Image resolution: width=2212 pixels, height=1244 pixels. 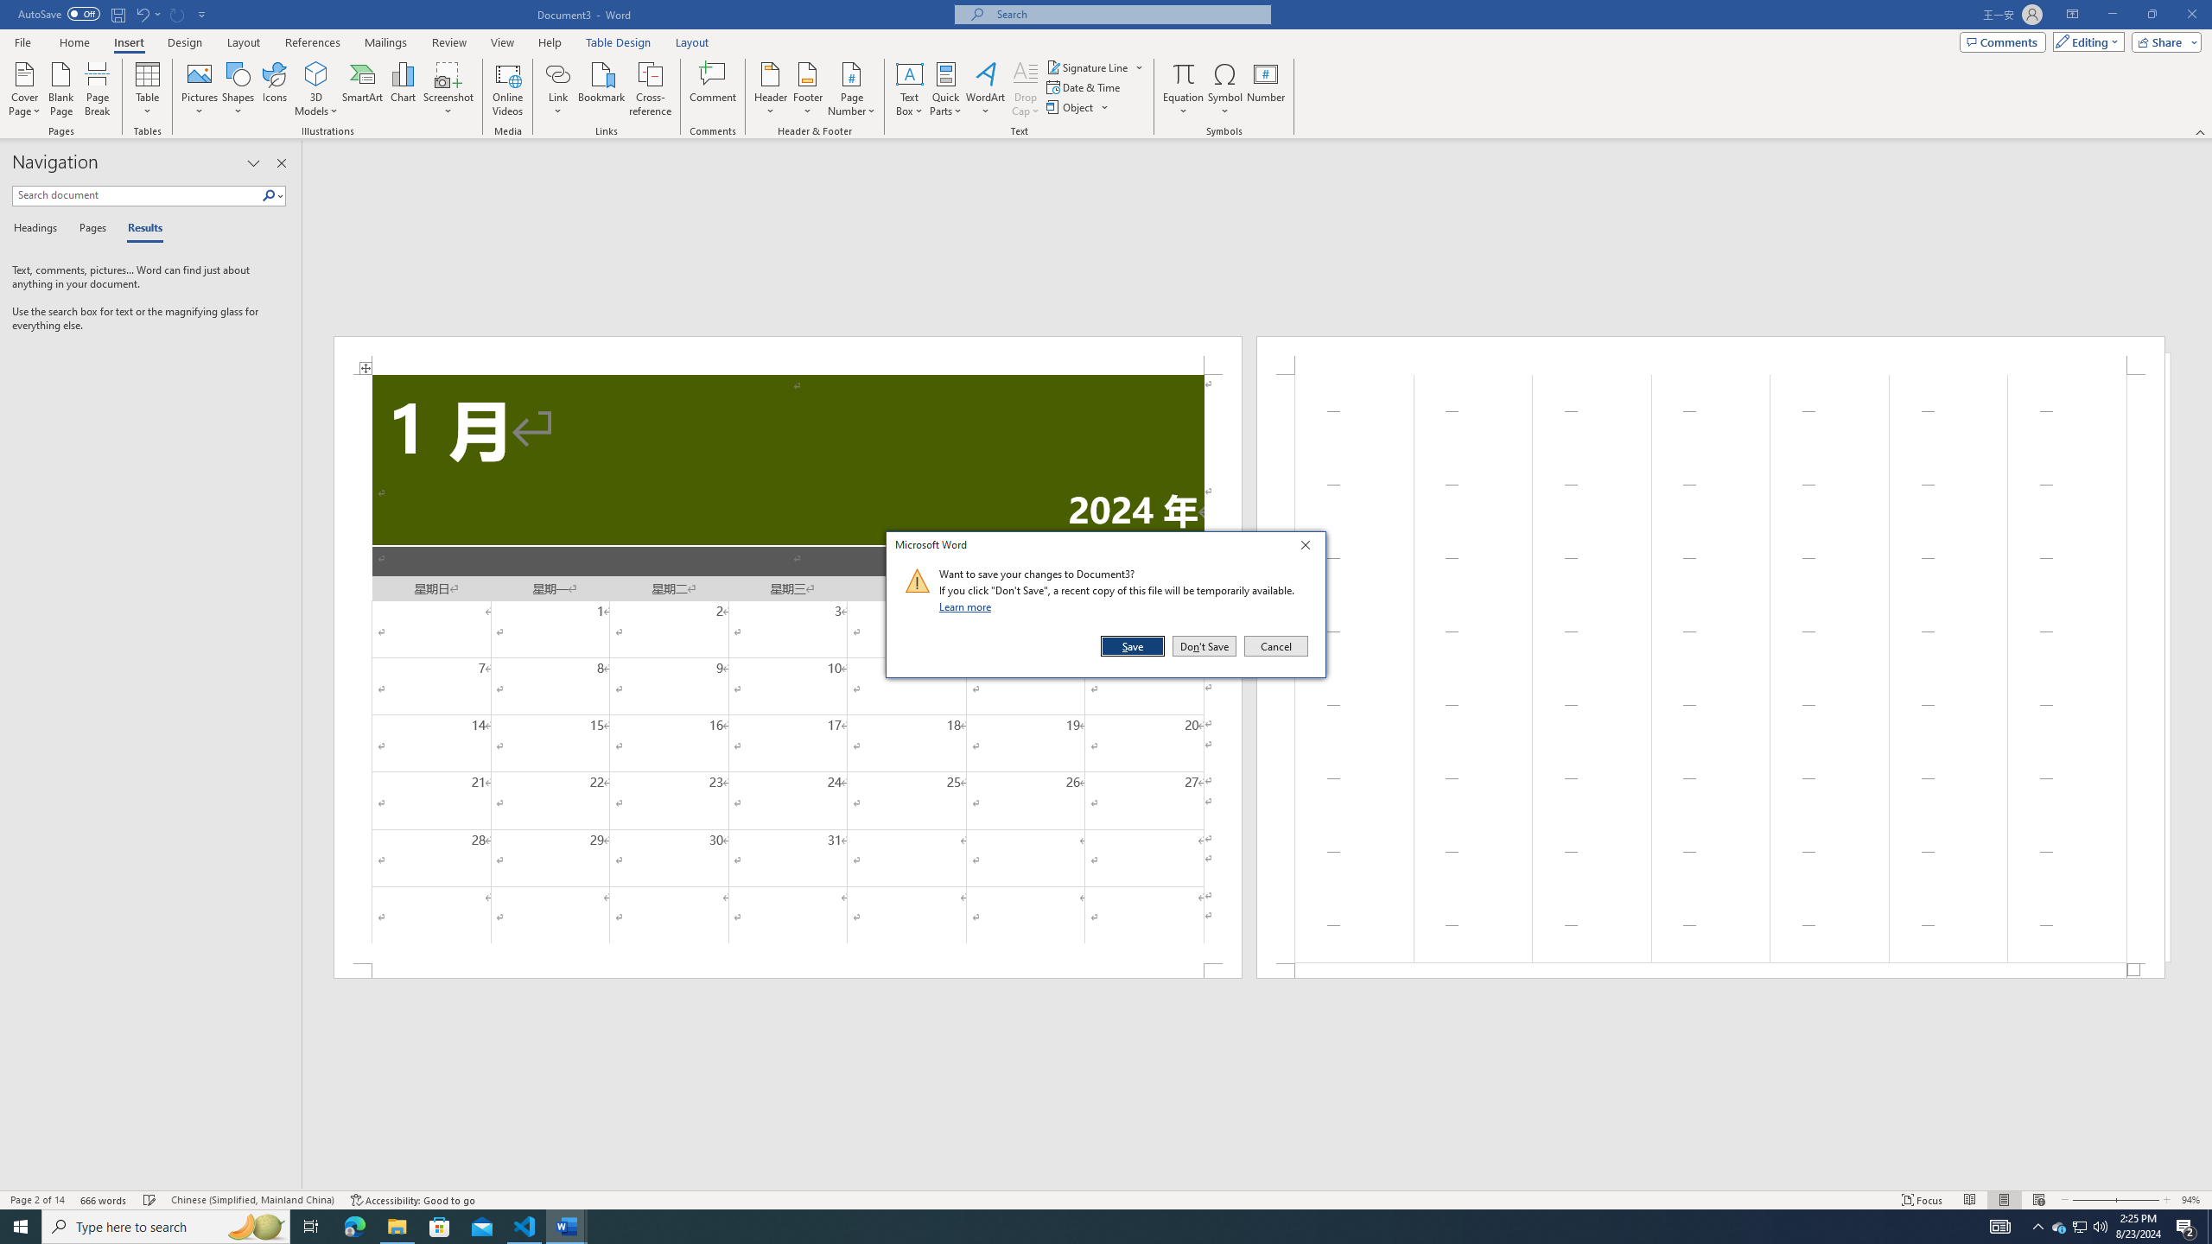 I want to click on Page Number, so click(x=851, y=89).